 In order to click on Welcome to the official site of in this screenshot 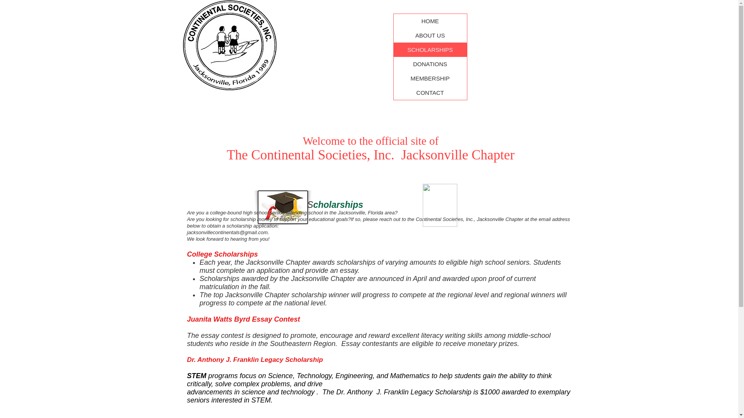, I will do `click(370, 141)`.